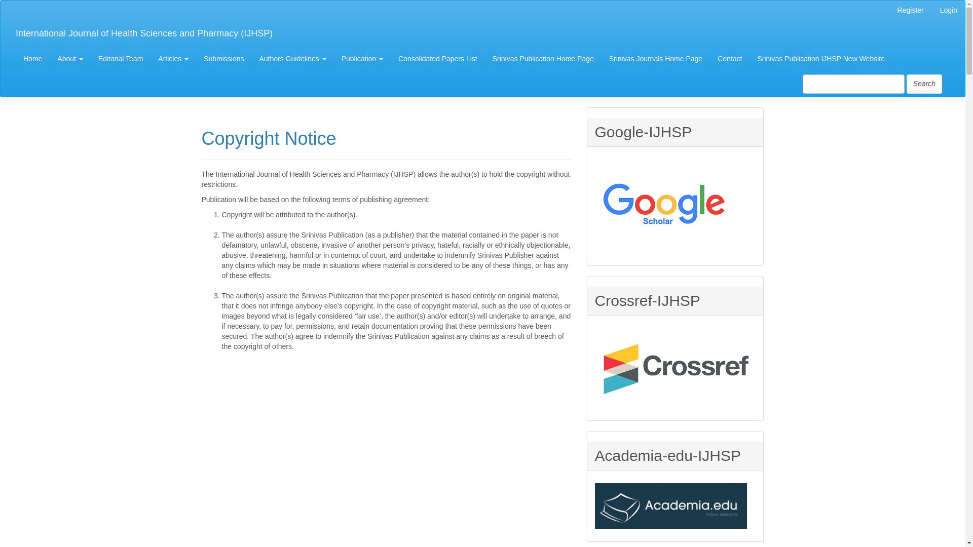 The height and width of the screenshot is (547, 973). What do you see at coordinates (924, 84) in the screenshot?
I see `Search` at bounding box center [924, 84].